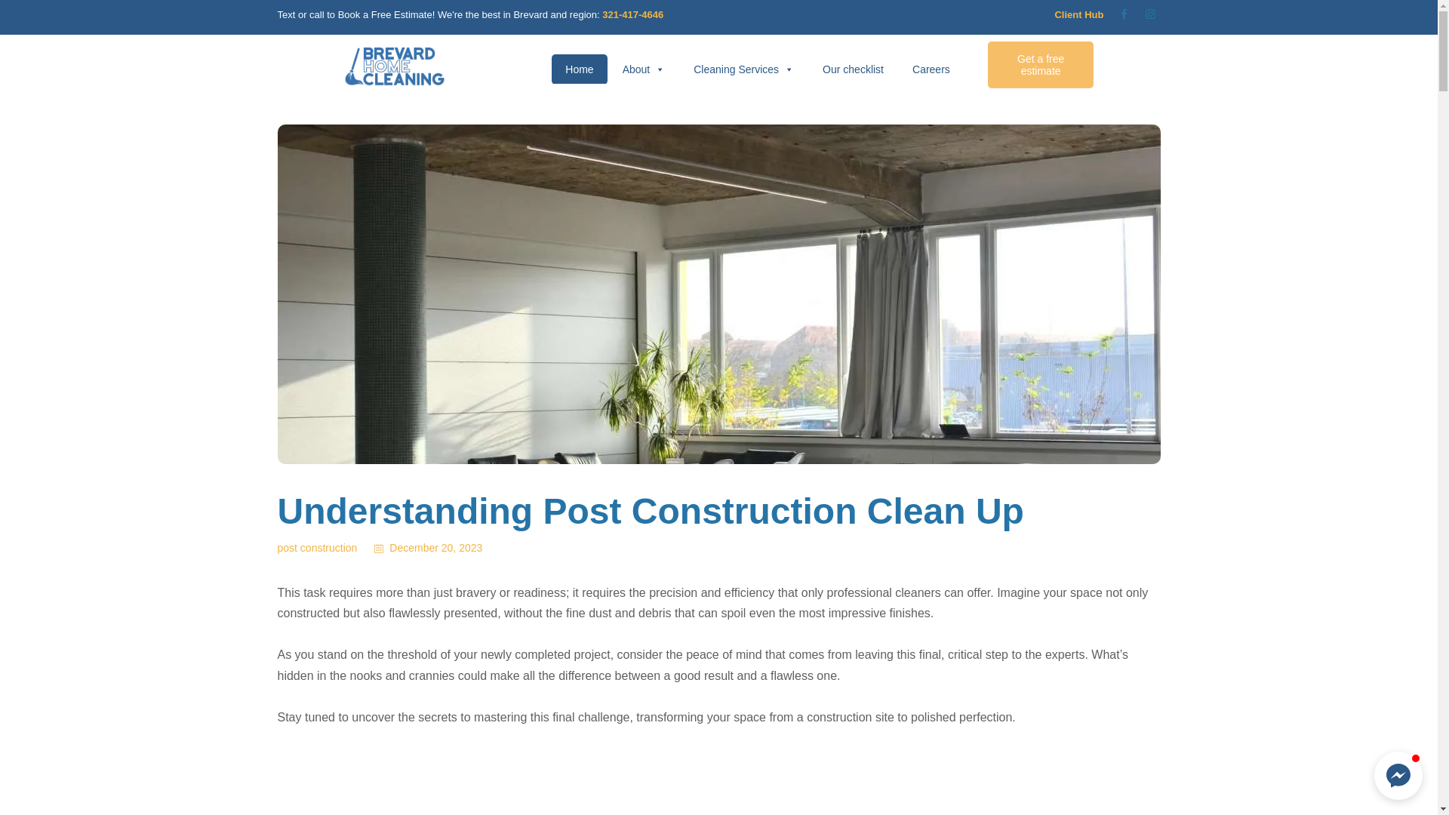  What do you see at coordinates (1041, 65) in the screenshot?
I see `Make an appointment` at bounding box center [1041, 65].